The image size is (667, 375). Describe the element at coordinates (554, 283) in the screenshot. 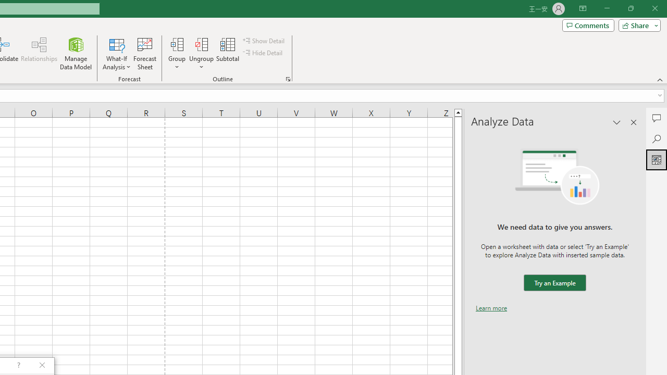

I see `We need data to give you answers. Try an Example` at that location.